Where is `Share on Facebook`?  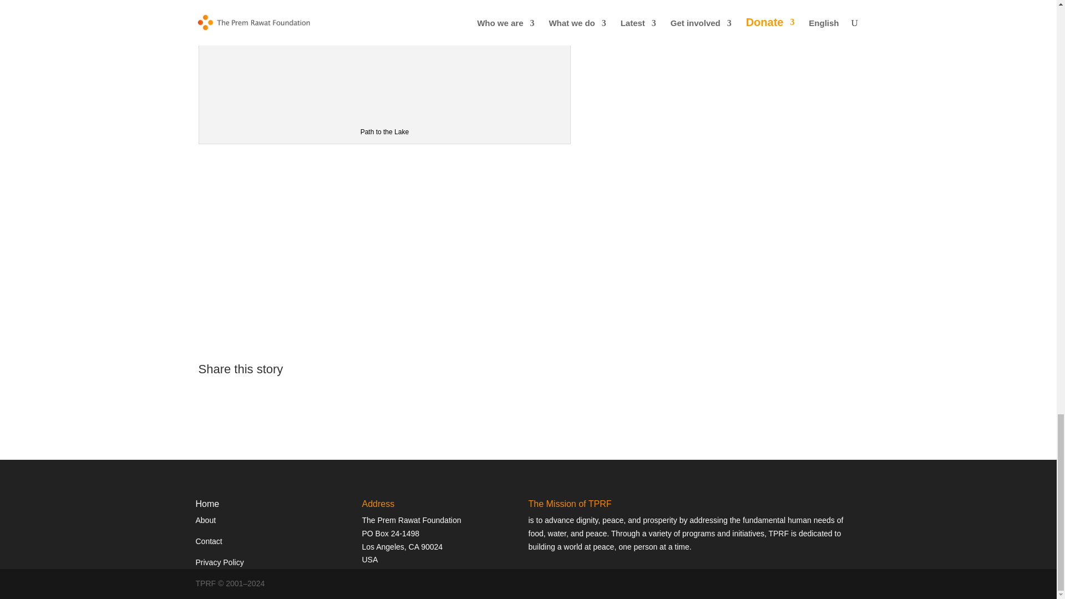
Share on Facebook is located at coordinates (207, 393).